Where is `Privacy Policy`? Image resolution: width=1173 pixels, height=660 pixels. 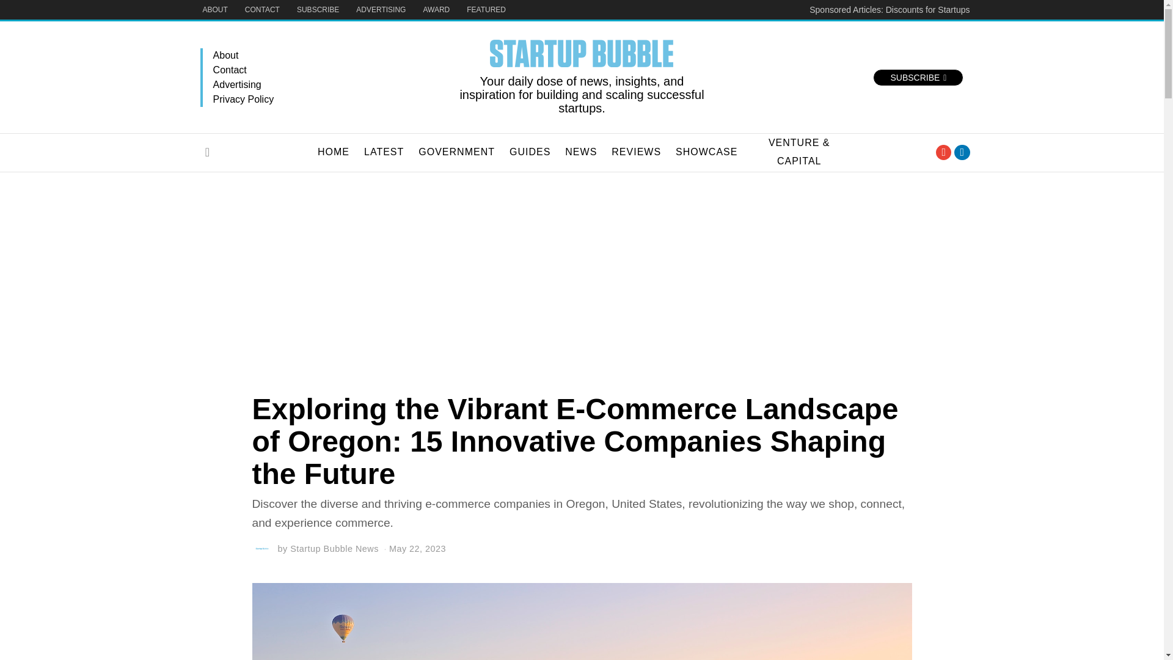
Privacy Policy is located at coordinates (328, 99).